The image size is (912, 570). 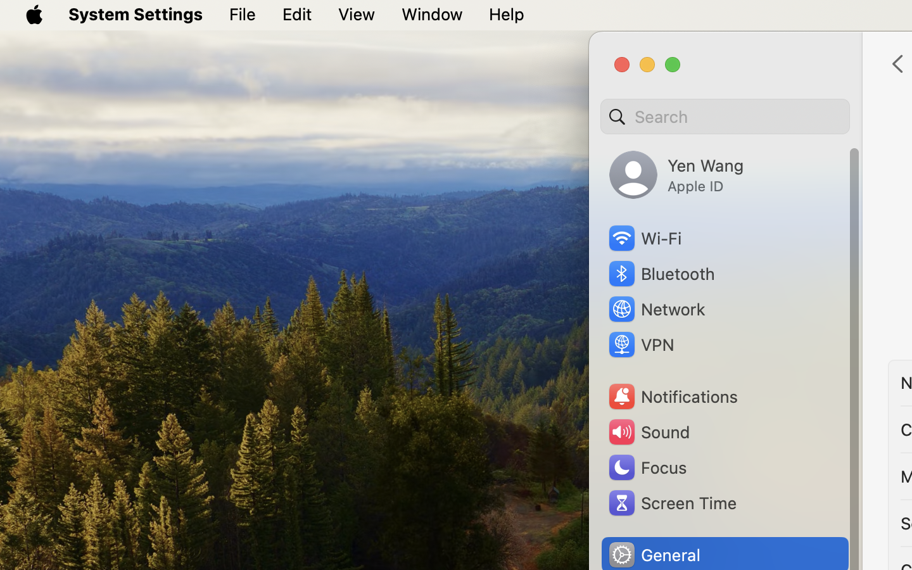 What do you see at coordinates (672, 503) in the screenshot?
I see `Screen Time` at bounding box center [672, 503].